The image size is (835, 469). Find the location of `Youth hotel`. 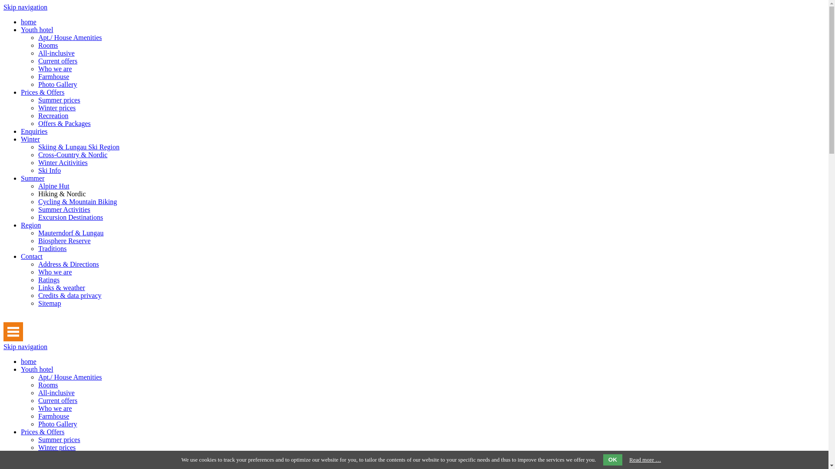

Youth hotel is located at coordinates (37, 369).